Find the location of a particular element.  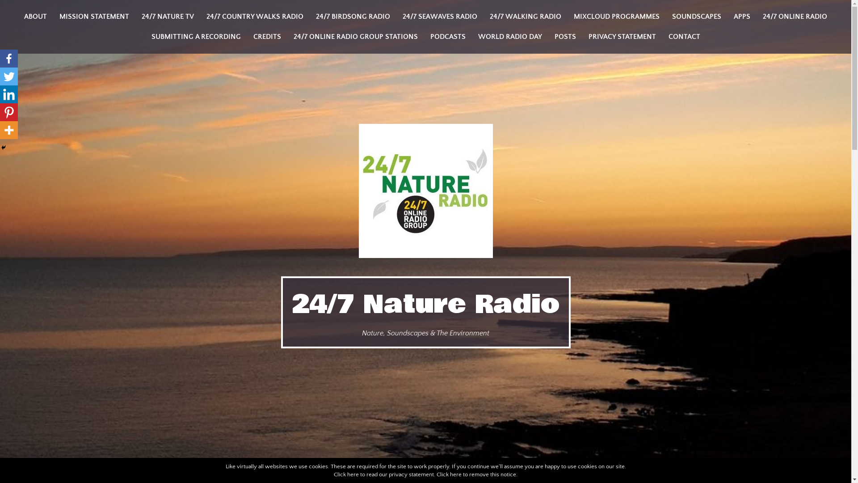

MIXCLOUD PROGRAMMES is located at coordinates (617, 17).